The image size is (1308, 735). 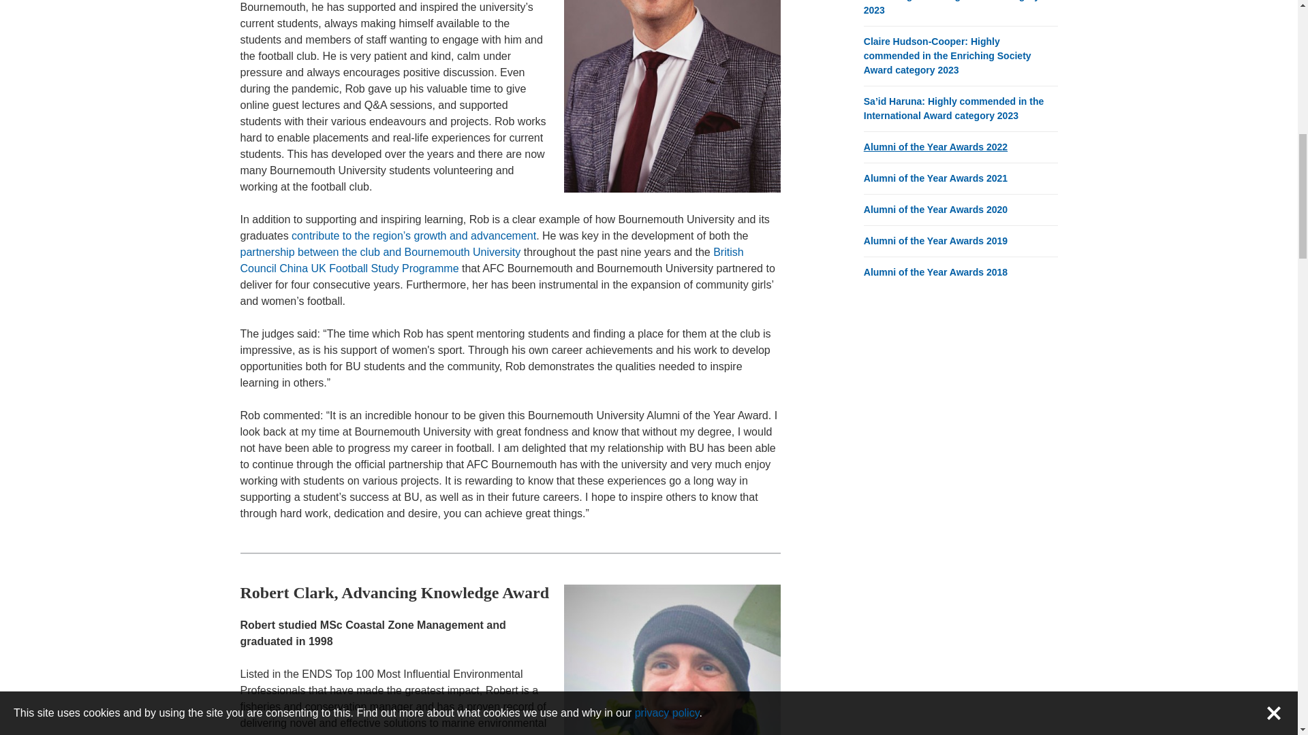 What do you see at coordinates (672, 659) in the screenshot?
I see `Robert Clarke` at bounding box center [672, 659].